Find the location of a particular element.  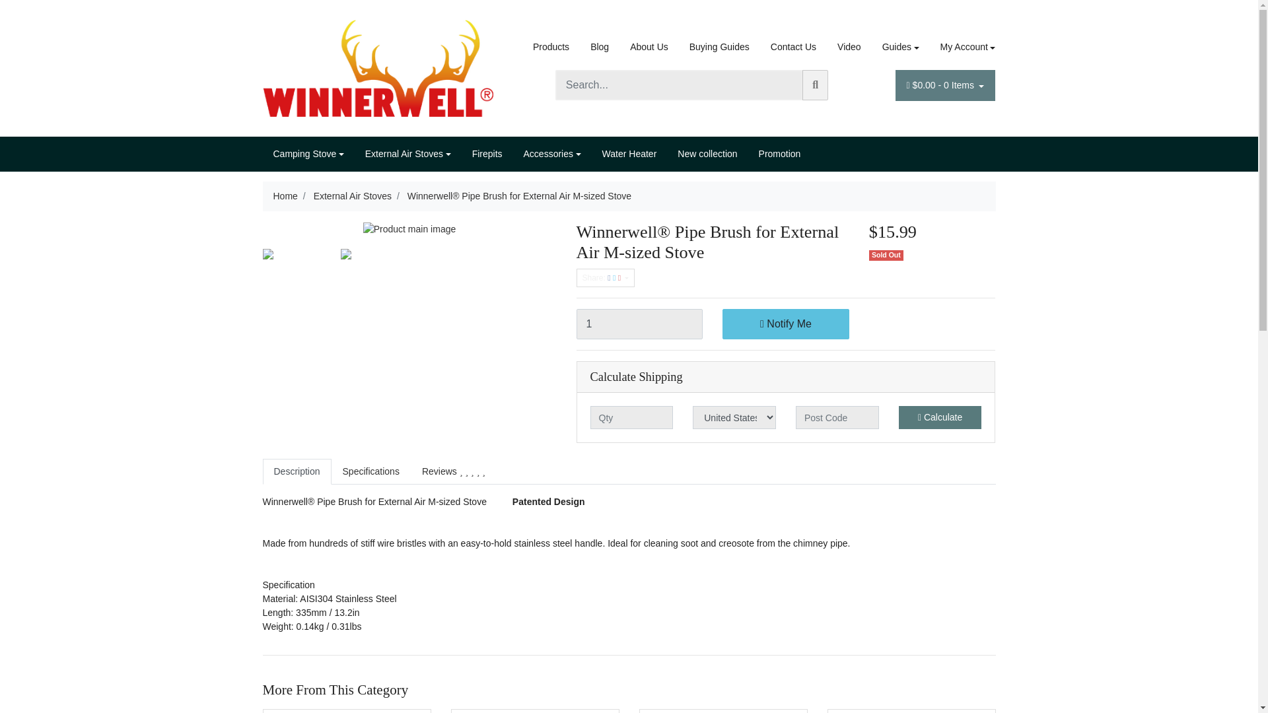

Calculate is located at coordinates (940, 417).